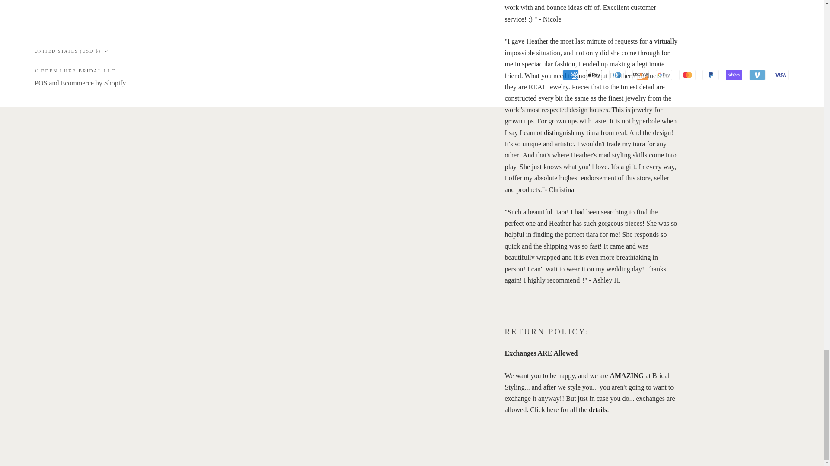 Image resolution: width=830 pixels, height=466 pixels. What do you see at coordinates (594, 75) in the screenshot?
I see `Apple Pay` at bounding box center [594, 75].